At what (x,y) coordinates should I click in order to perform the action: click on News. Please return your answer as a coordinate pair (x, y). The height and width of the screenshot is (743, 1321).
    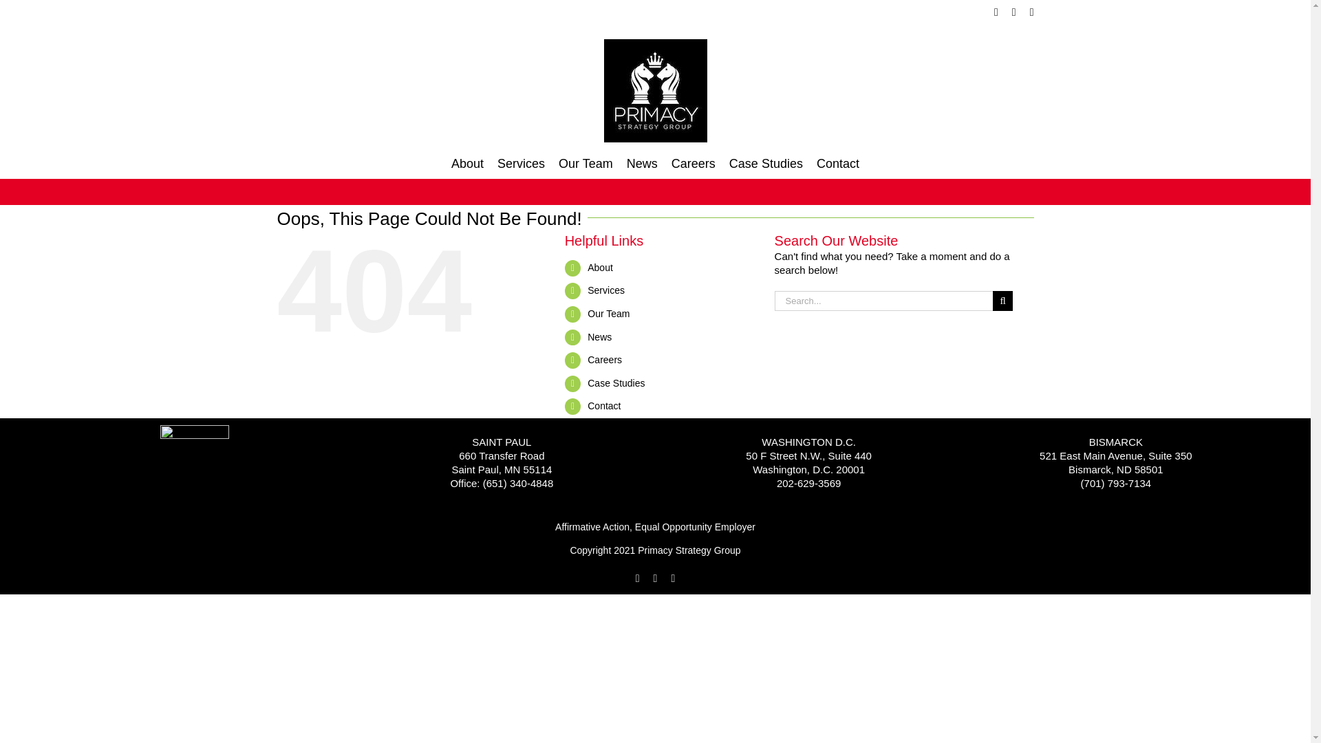
    Looking at the image, I should click on (599, 336).